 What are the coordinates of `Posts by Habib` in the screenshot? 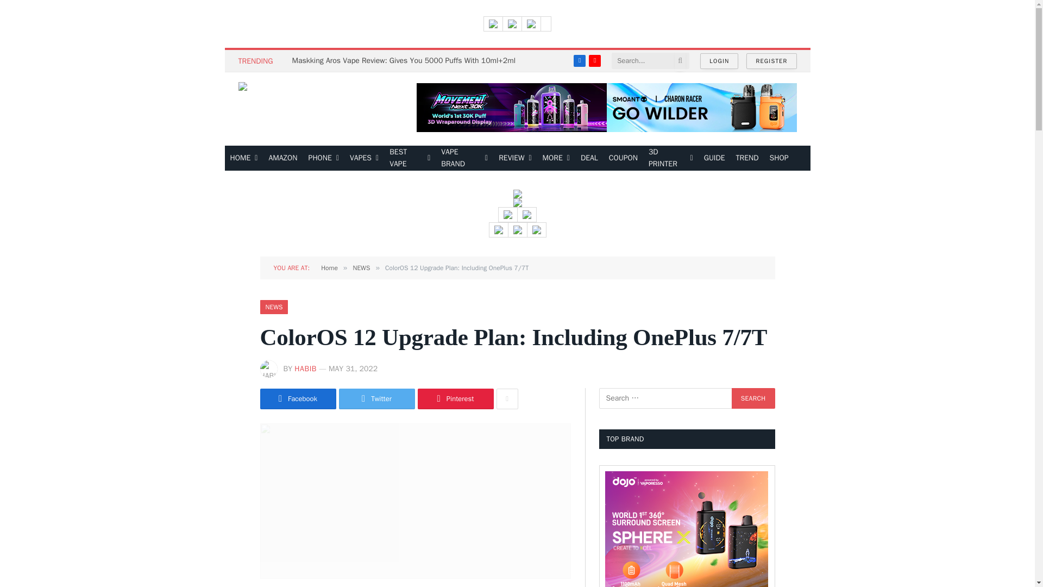 It's located at (305, 369).